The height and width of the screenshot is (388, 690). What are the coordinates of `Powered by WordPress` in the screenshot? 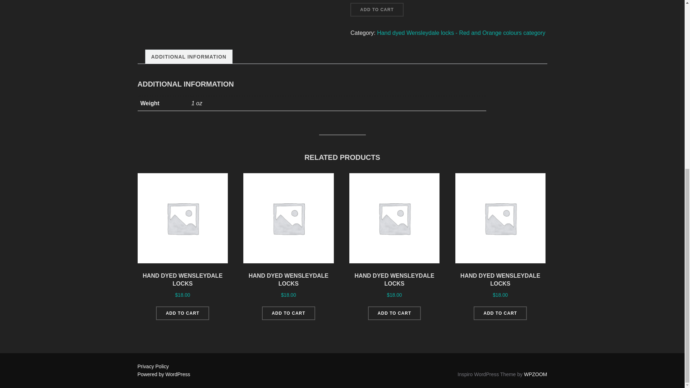 It's located at (164, 374).